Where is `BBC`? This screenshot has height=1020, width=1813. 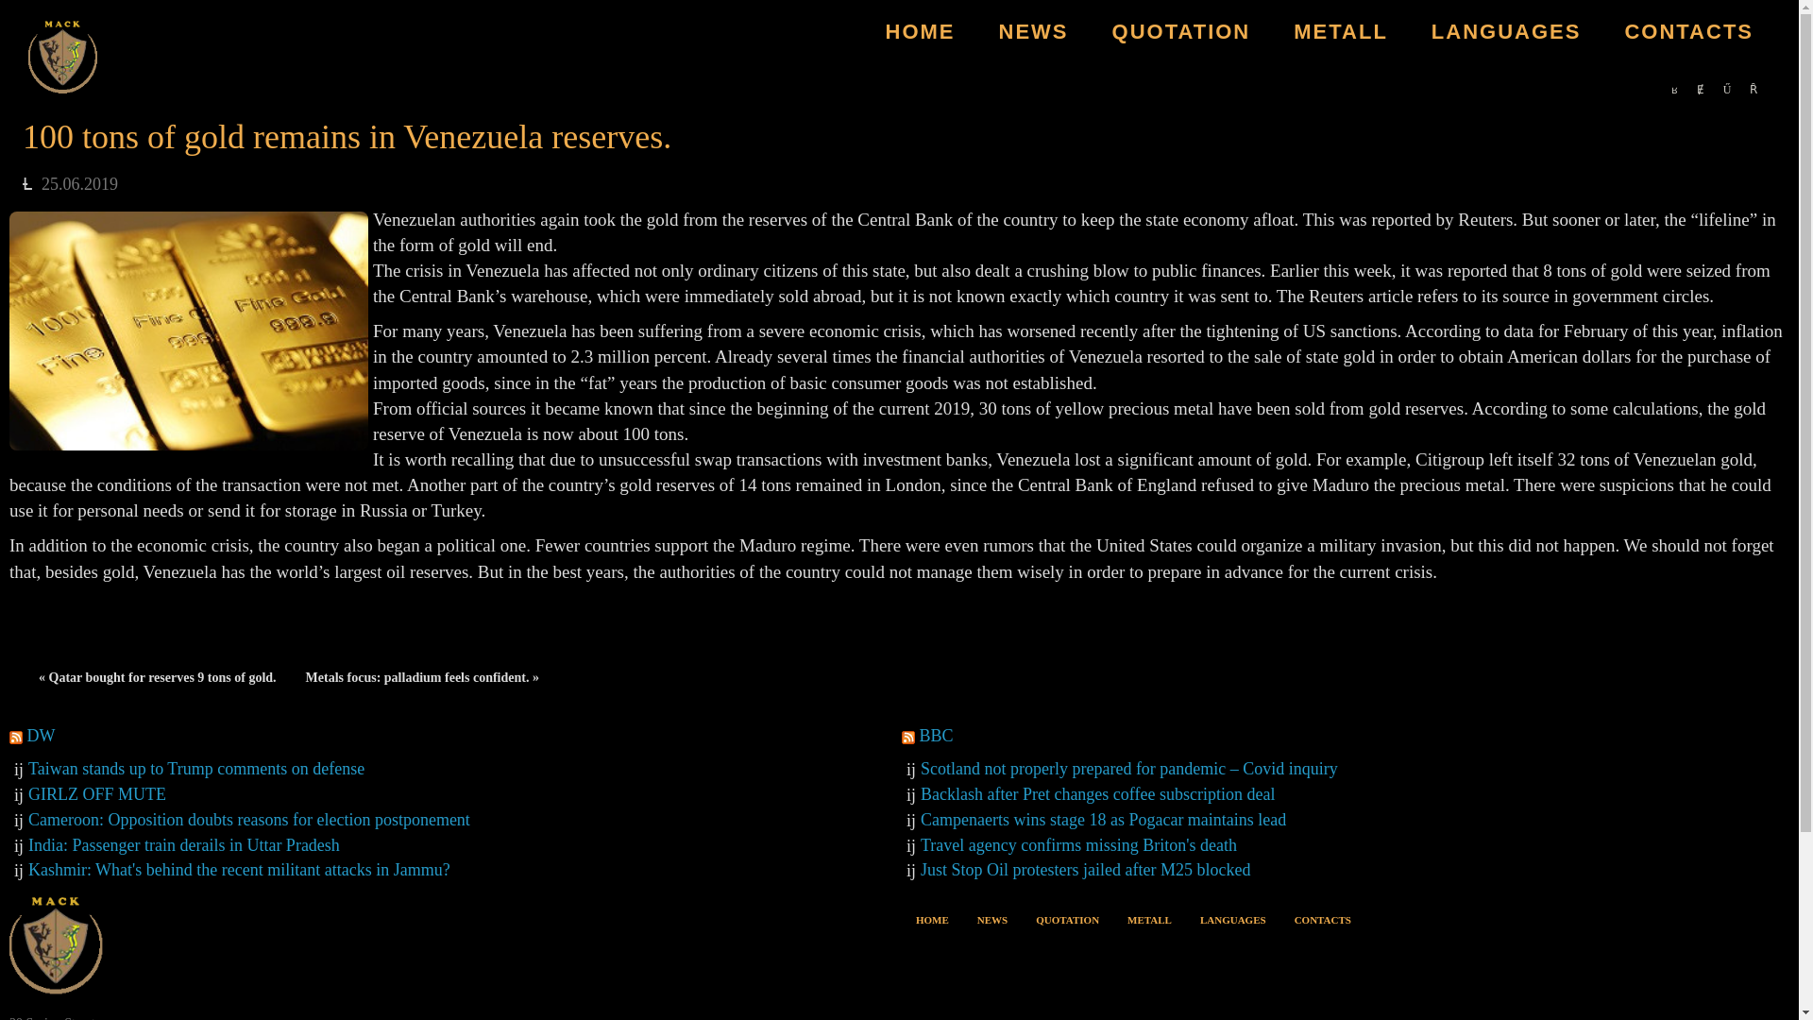 BBC is located at coordinates (936, 735).